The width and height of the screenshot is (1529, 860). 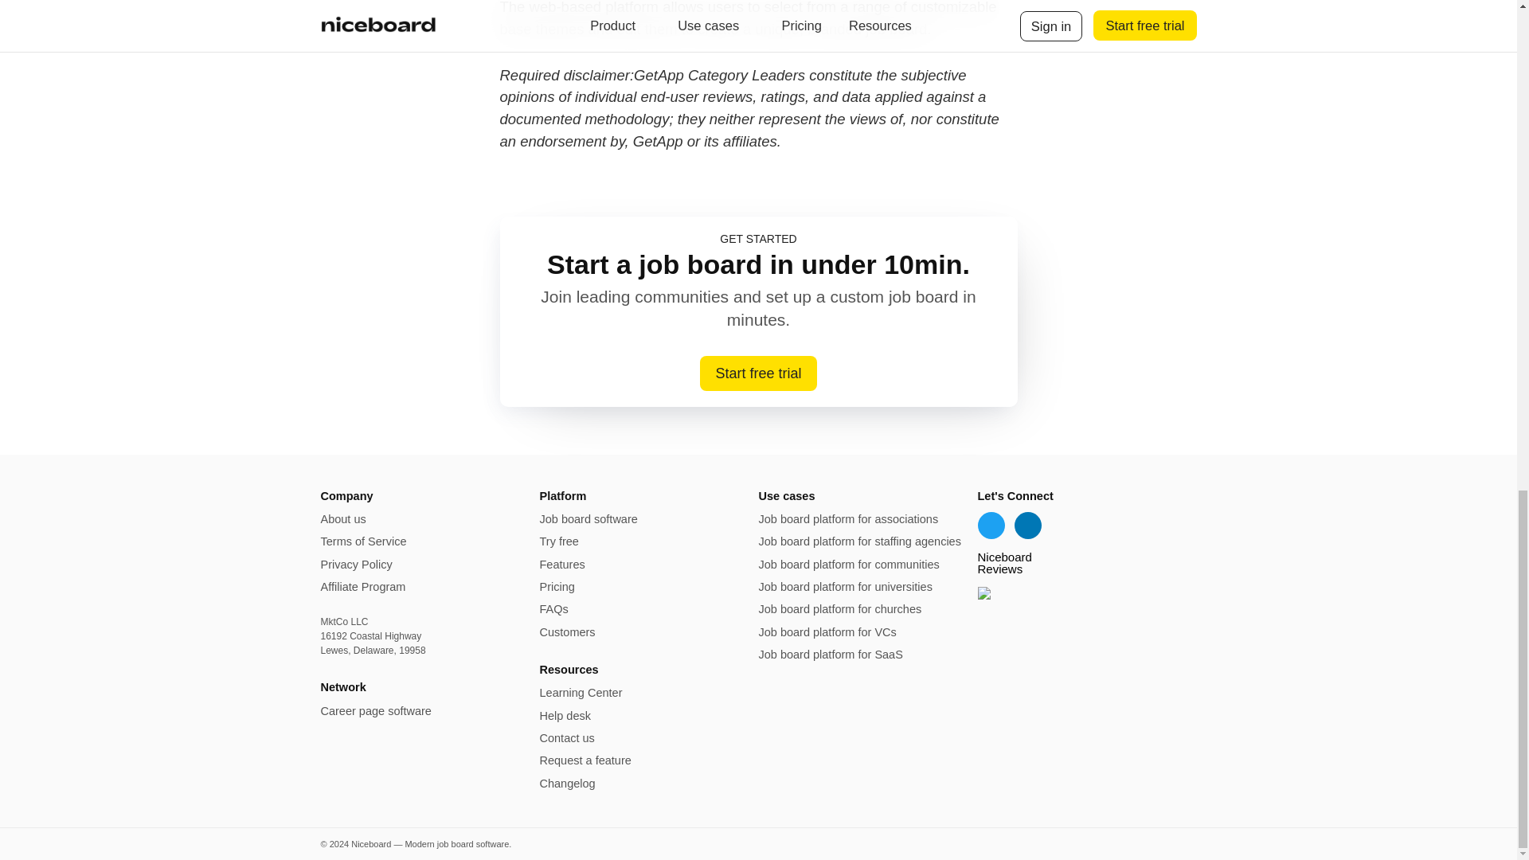 What do you see at coordinates (567, 738) in the screenshot?
I see `Contact us` at bounding box center [567, 738].